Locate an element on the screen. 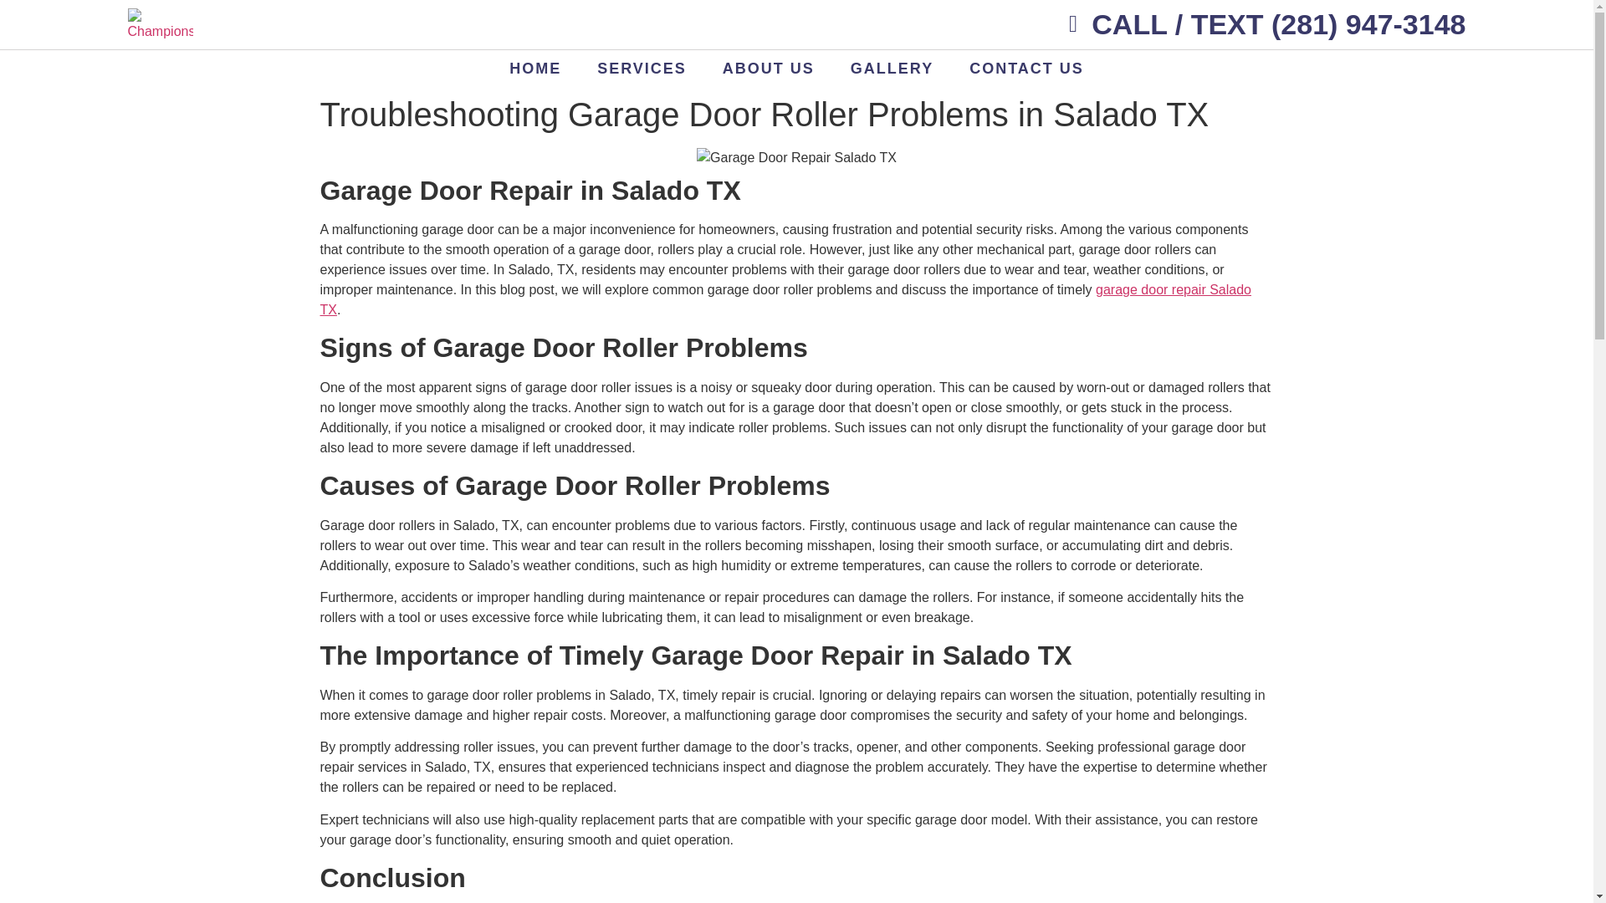 The width and height of the screenshot is (1606, 903). HOME is located at coordinates (535, 69).